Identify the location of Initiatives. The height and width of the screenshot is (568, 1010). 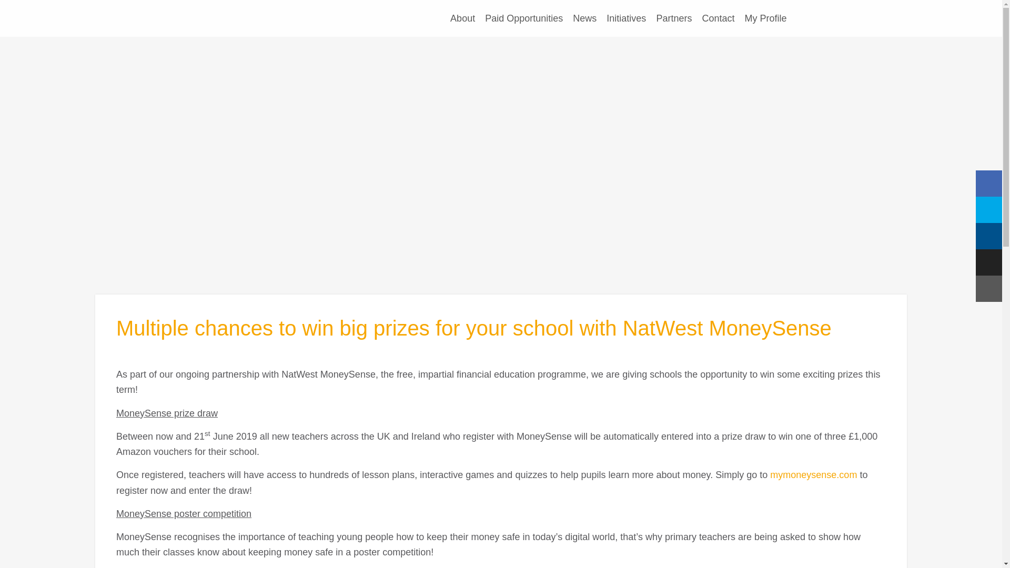
(626, 18).